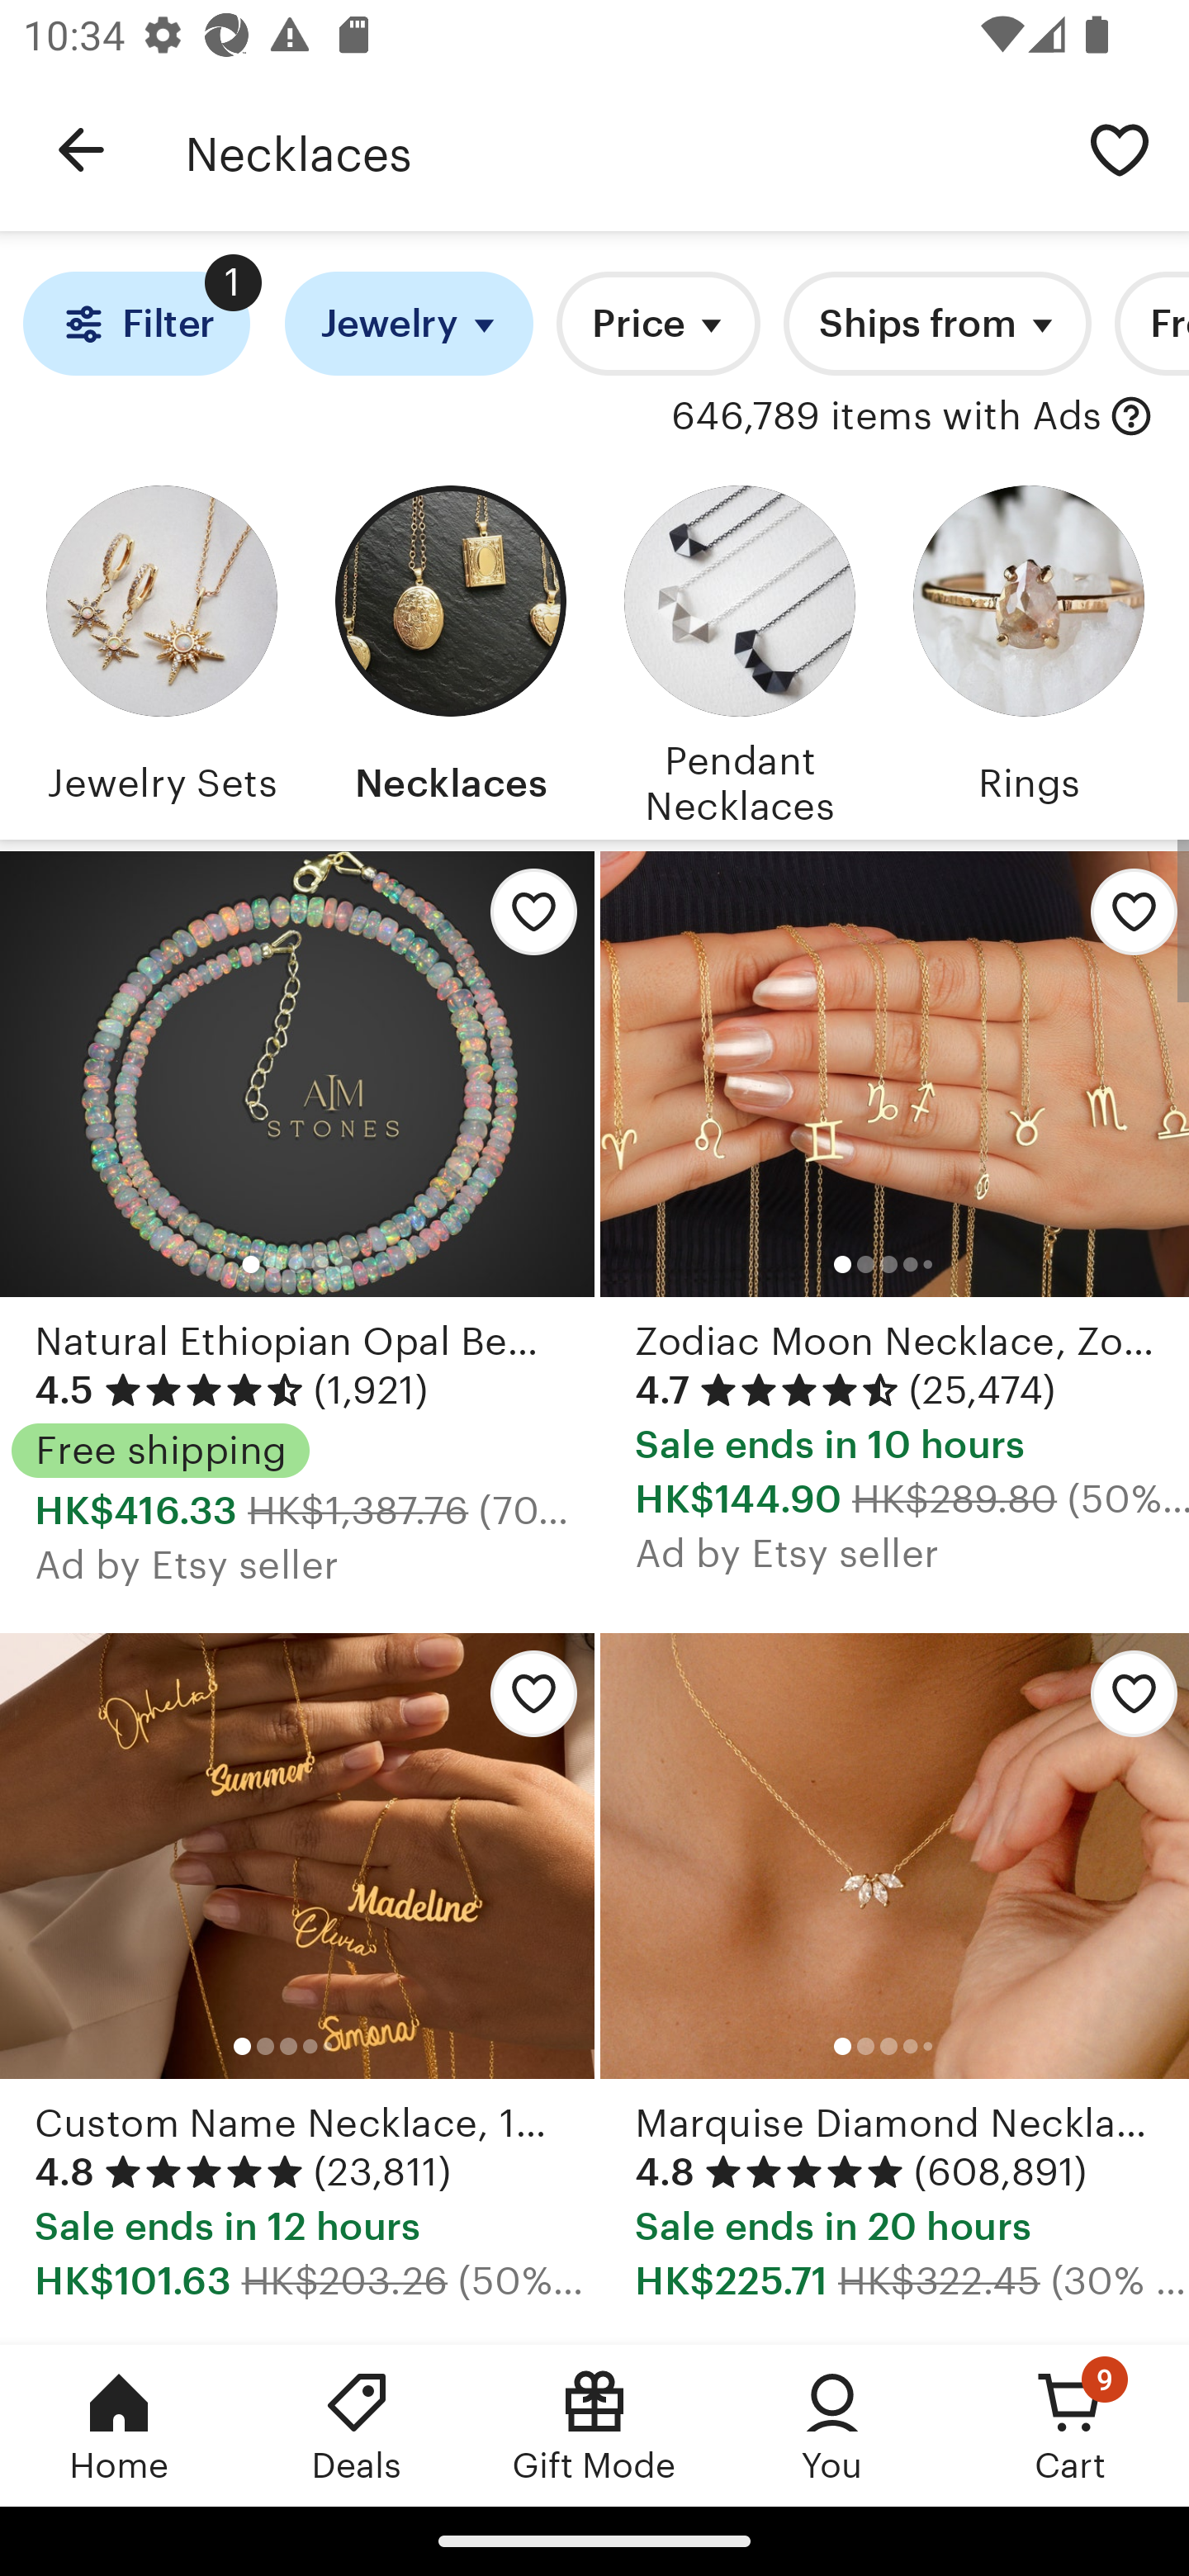 Image resolution: width=1189 pixels, height=2576 pixels. What do you see at coordinates (618, 150) in the screenshot?
I see `Necklaces` at bounding box center [618, 150].